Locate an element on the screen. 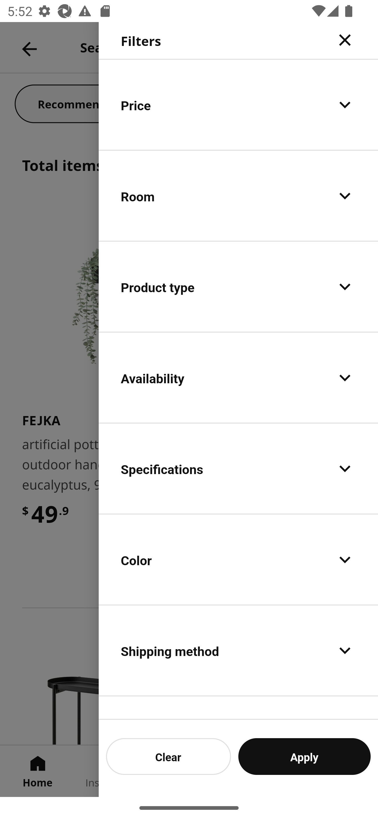  Product type is located at coordinates (238, 287).